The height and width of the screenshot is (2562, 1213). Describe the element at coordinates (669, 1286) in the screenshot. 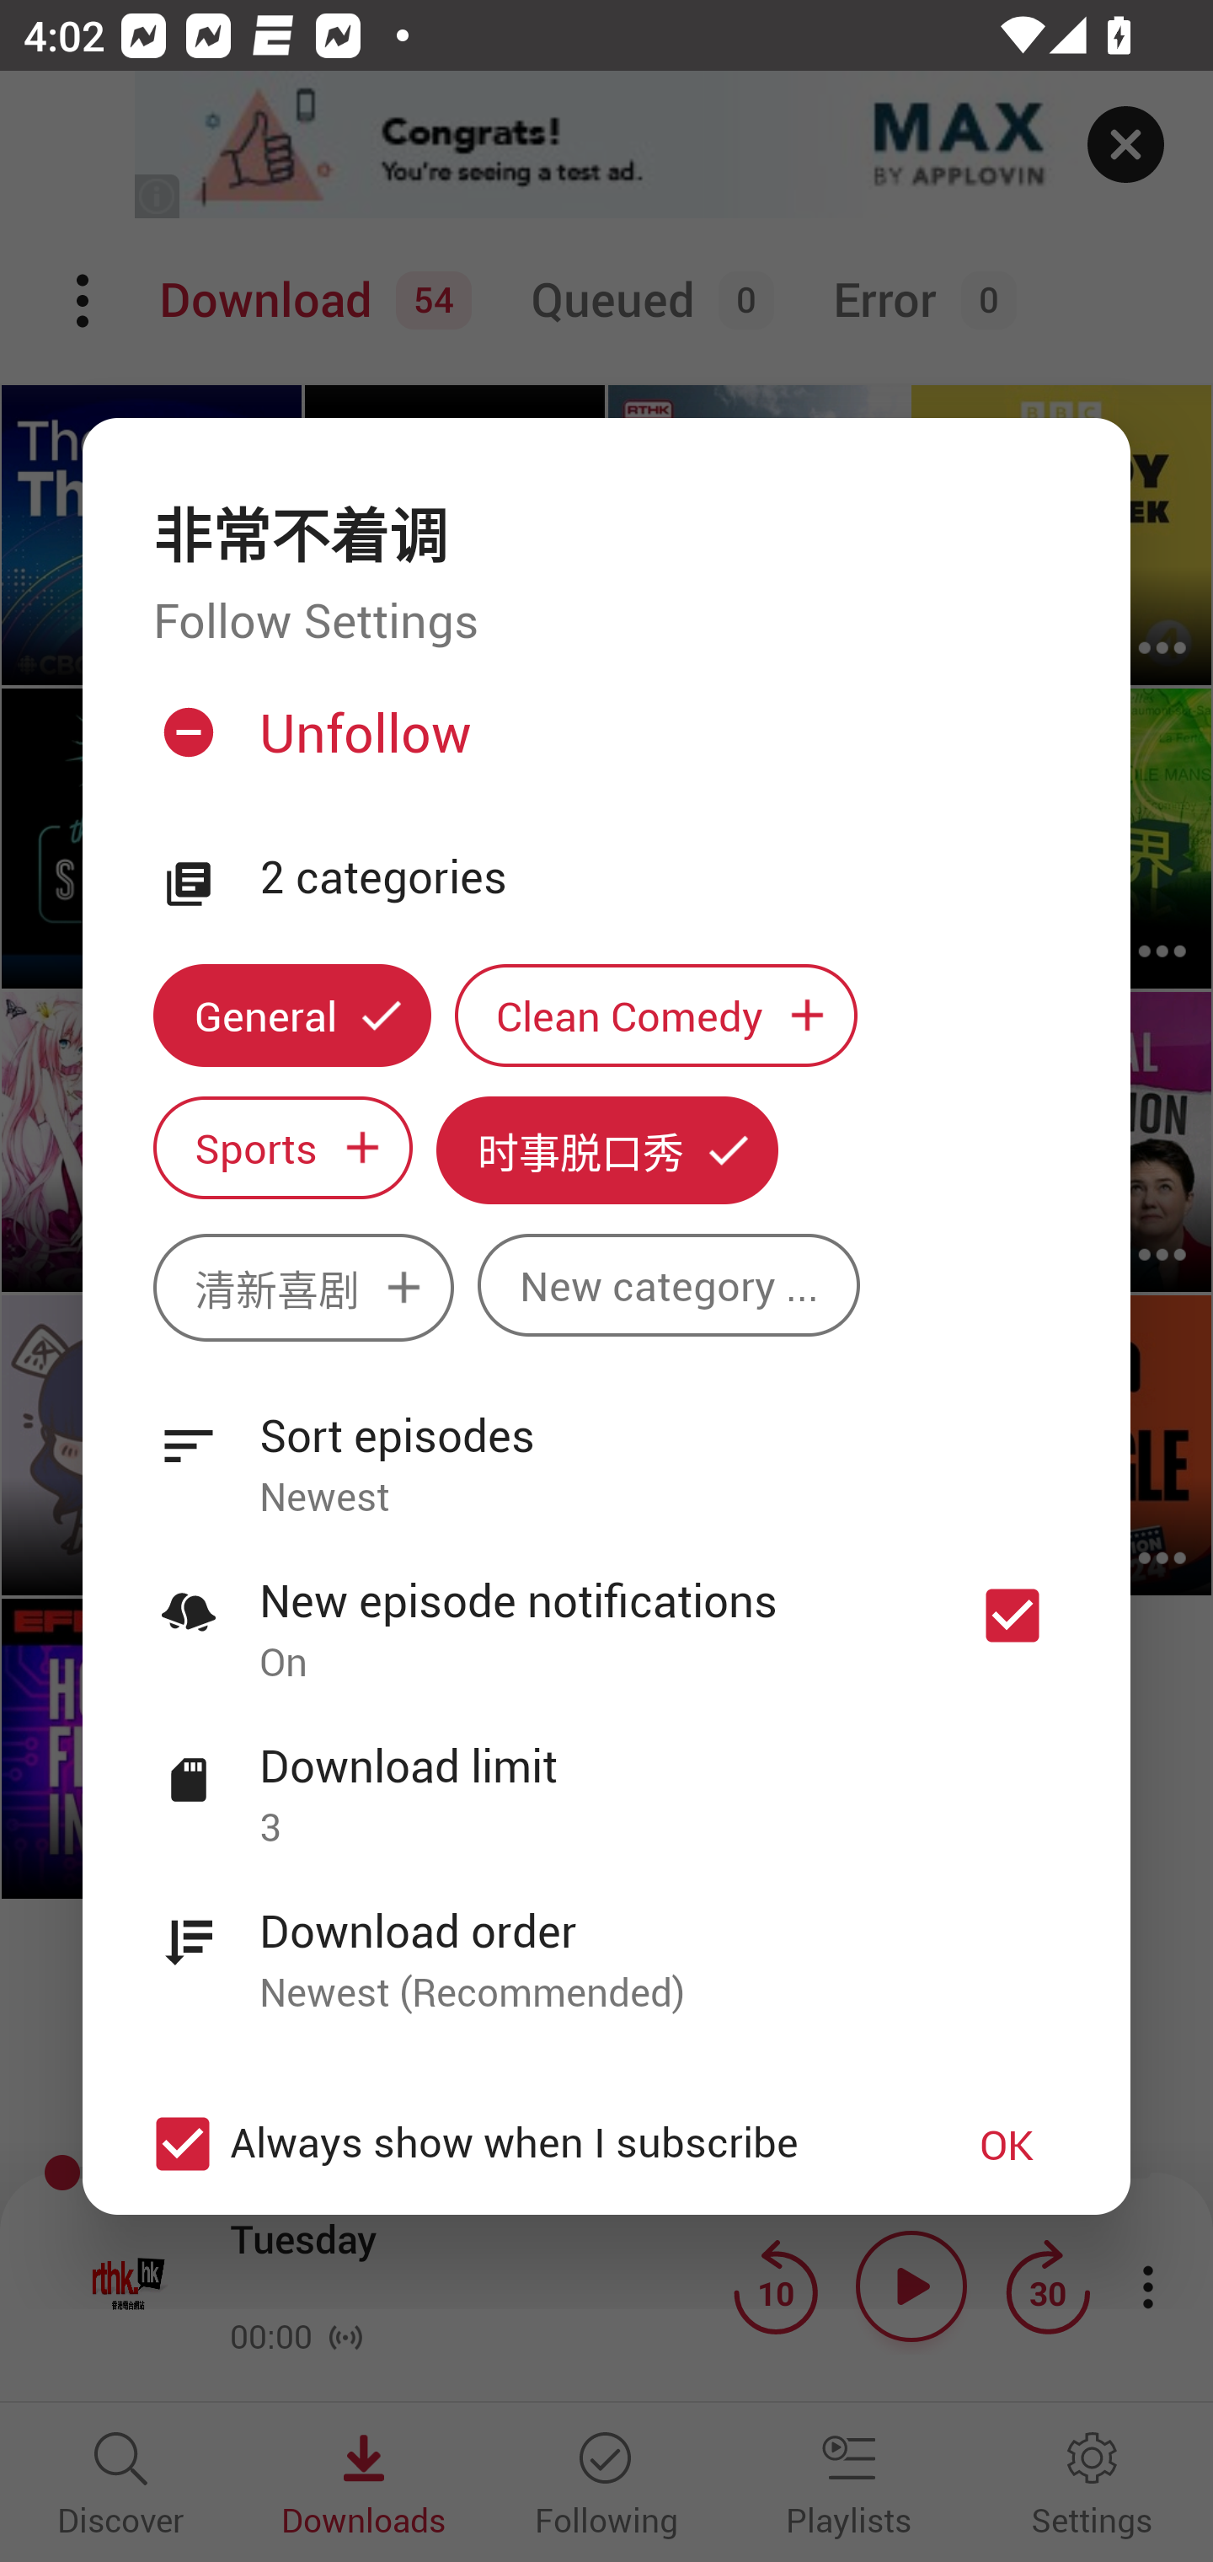

I see `New category ...` at that location.